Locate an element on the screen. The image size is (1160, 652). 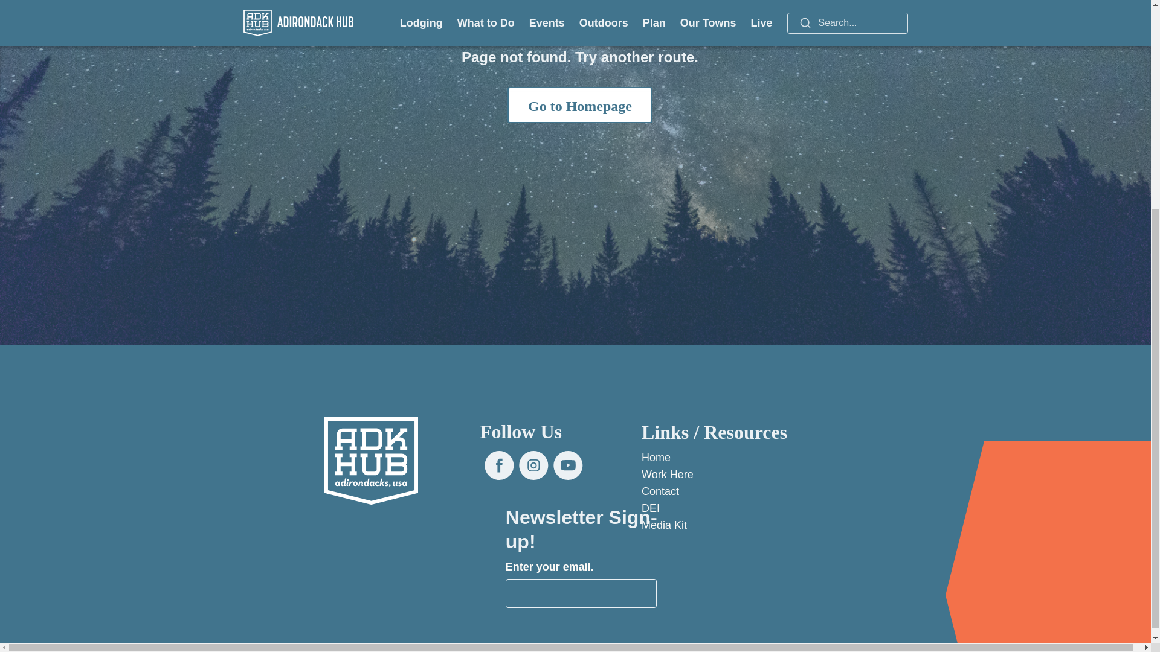
Home is located at coordinates (371, 461).